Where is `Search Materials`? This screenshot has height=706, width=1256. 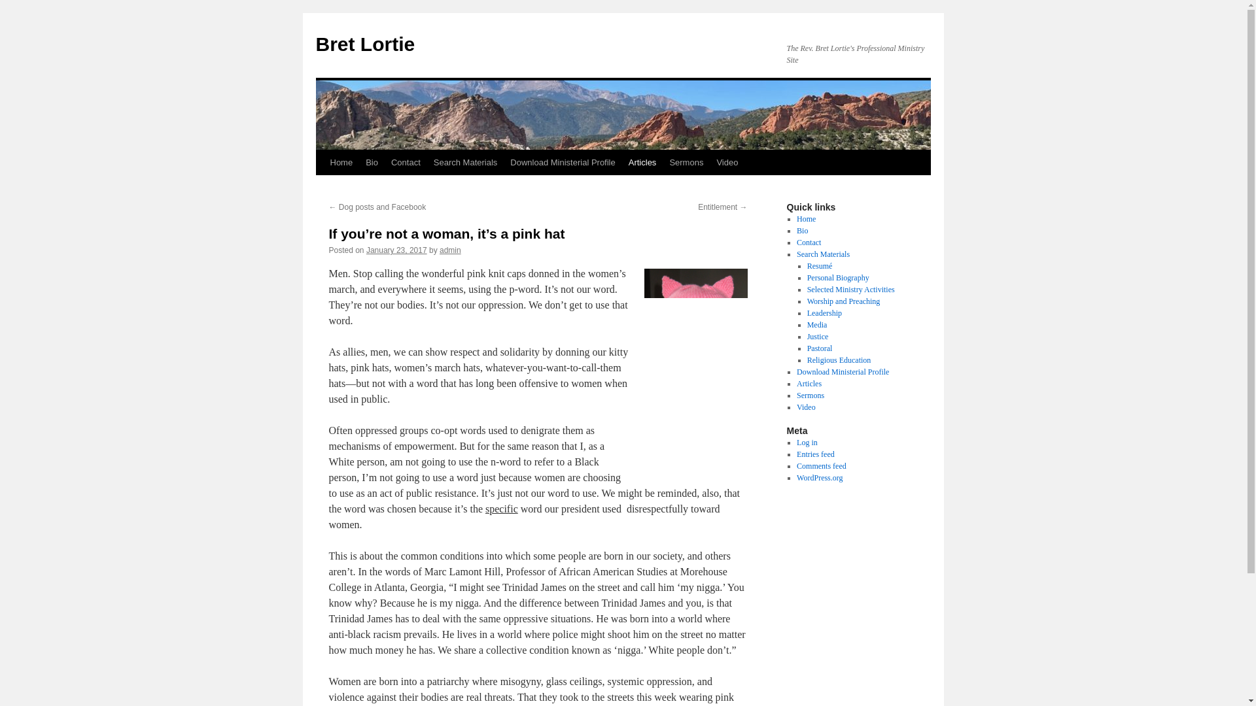
Search Materials is located at coordinates (466, 162).